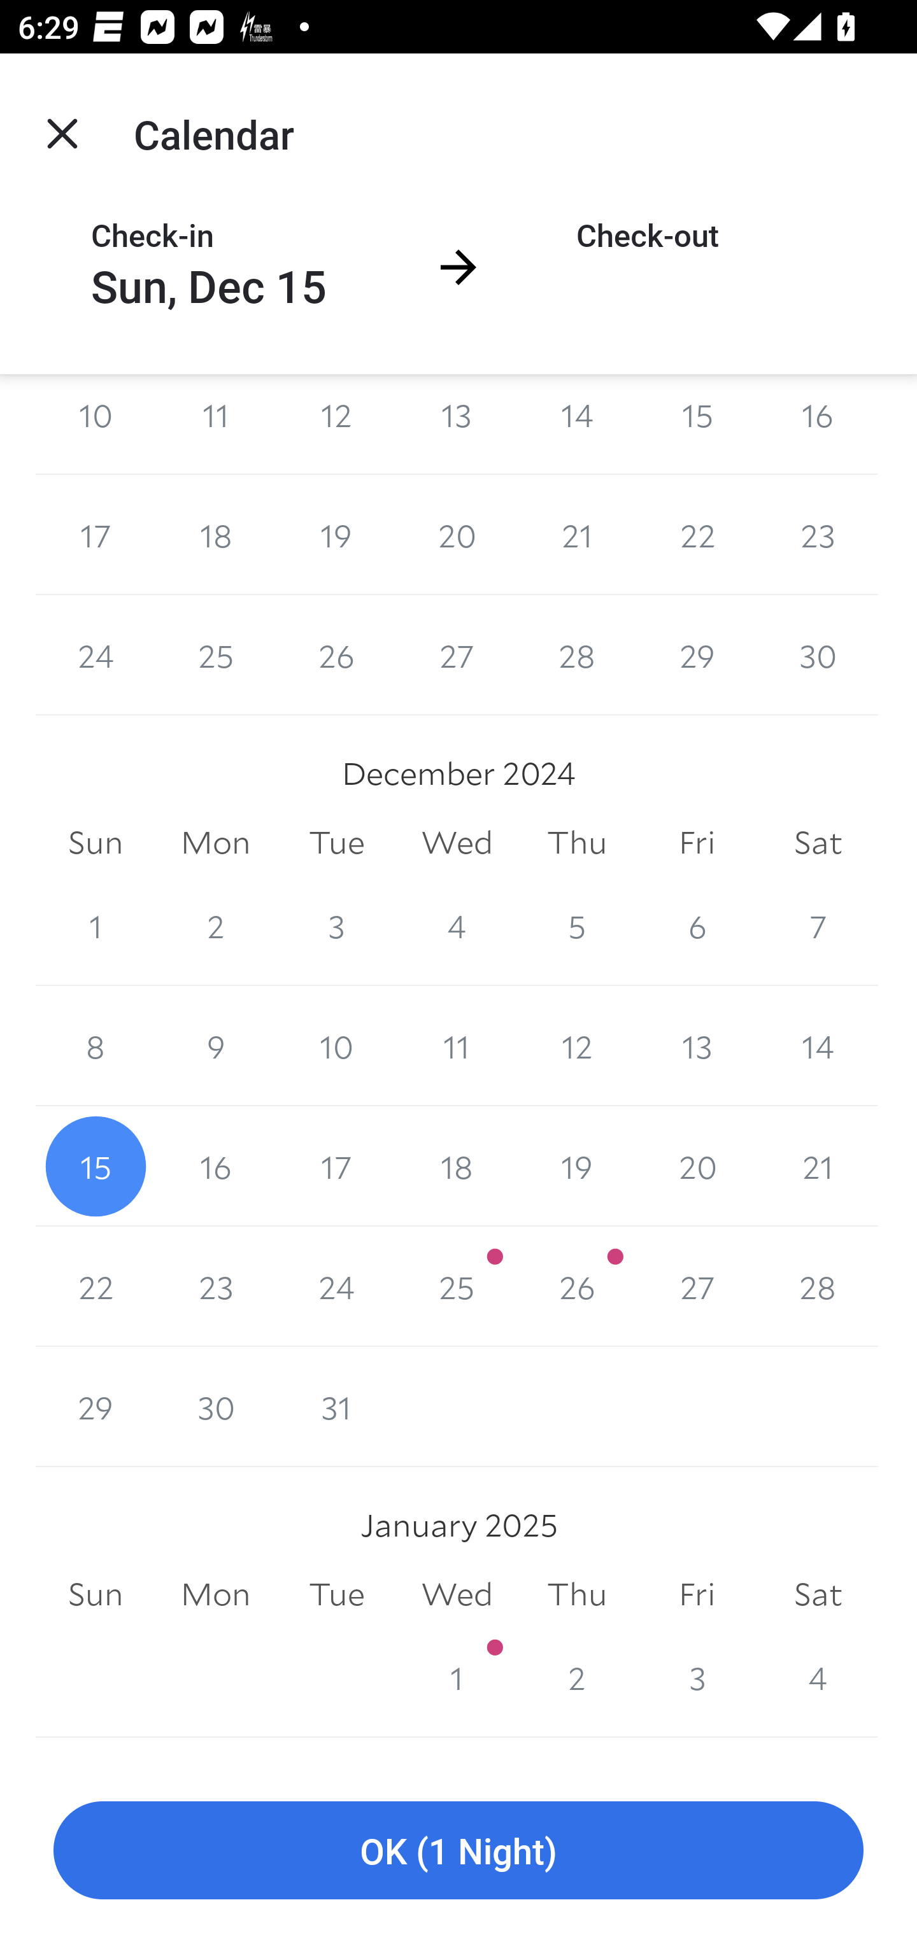 The height and width of the screenshot is (1935, 917). What do you see at coordinates (336, 1046) in the screenshot?
I see `10 10 December 2024` at bounding box center [336, 1046].